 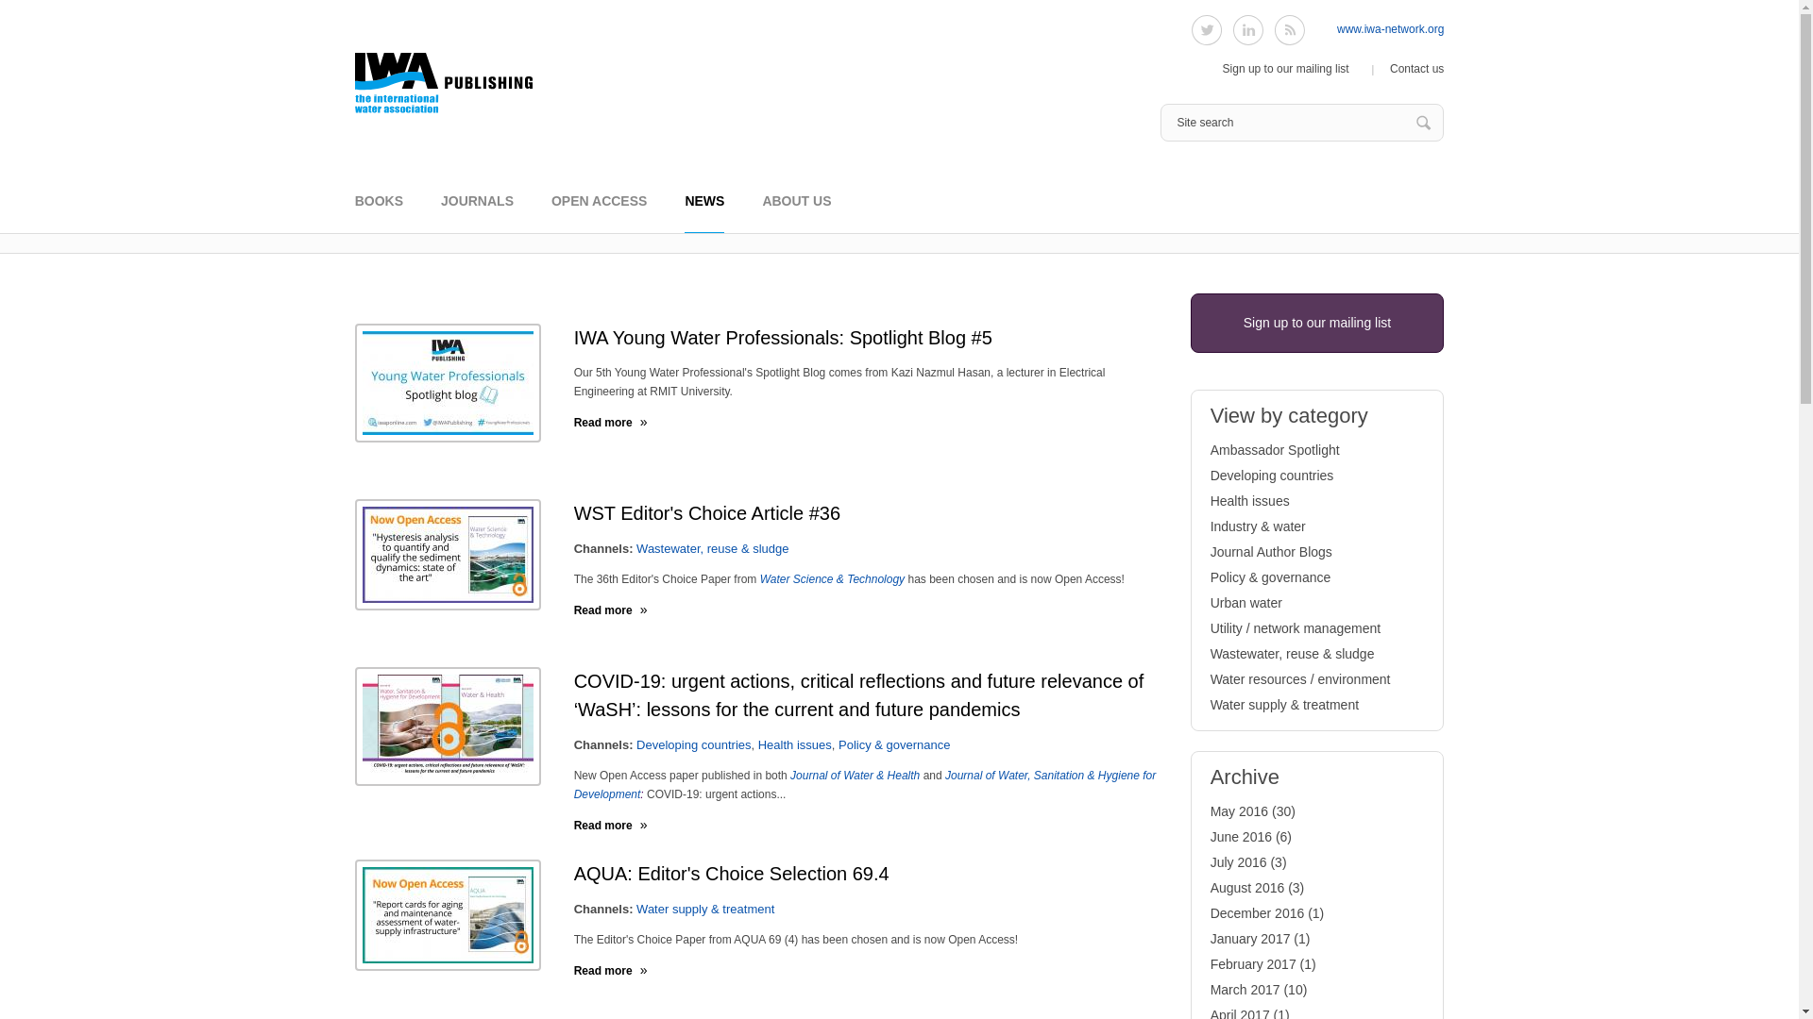 What do you see at coordinates (1290, 29) in the screenshot?
I see `Subscribe to our RSS feeds` at bounding box center [1290, 29].